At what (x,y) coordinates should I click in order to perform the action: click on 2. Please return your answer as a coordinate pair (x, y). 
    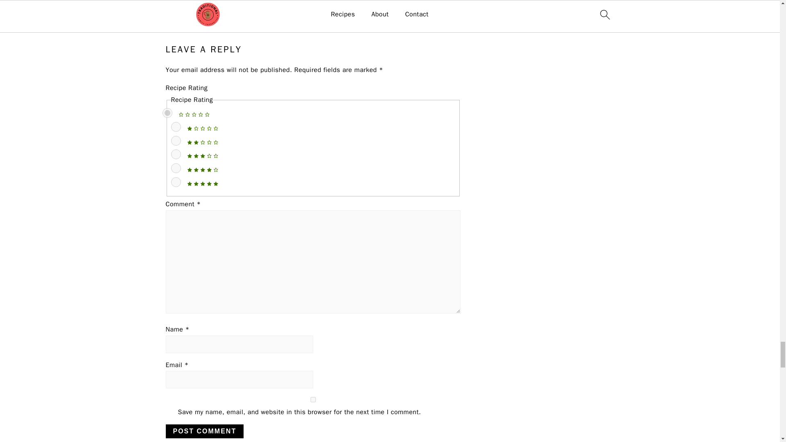
    Looking at the image, I should click on (176, 141).